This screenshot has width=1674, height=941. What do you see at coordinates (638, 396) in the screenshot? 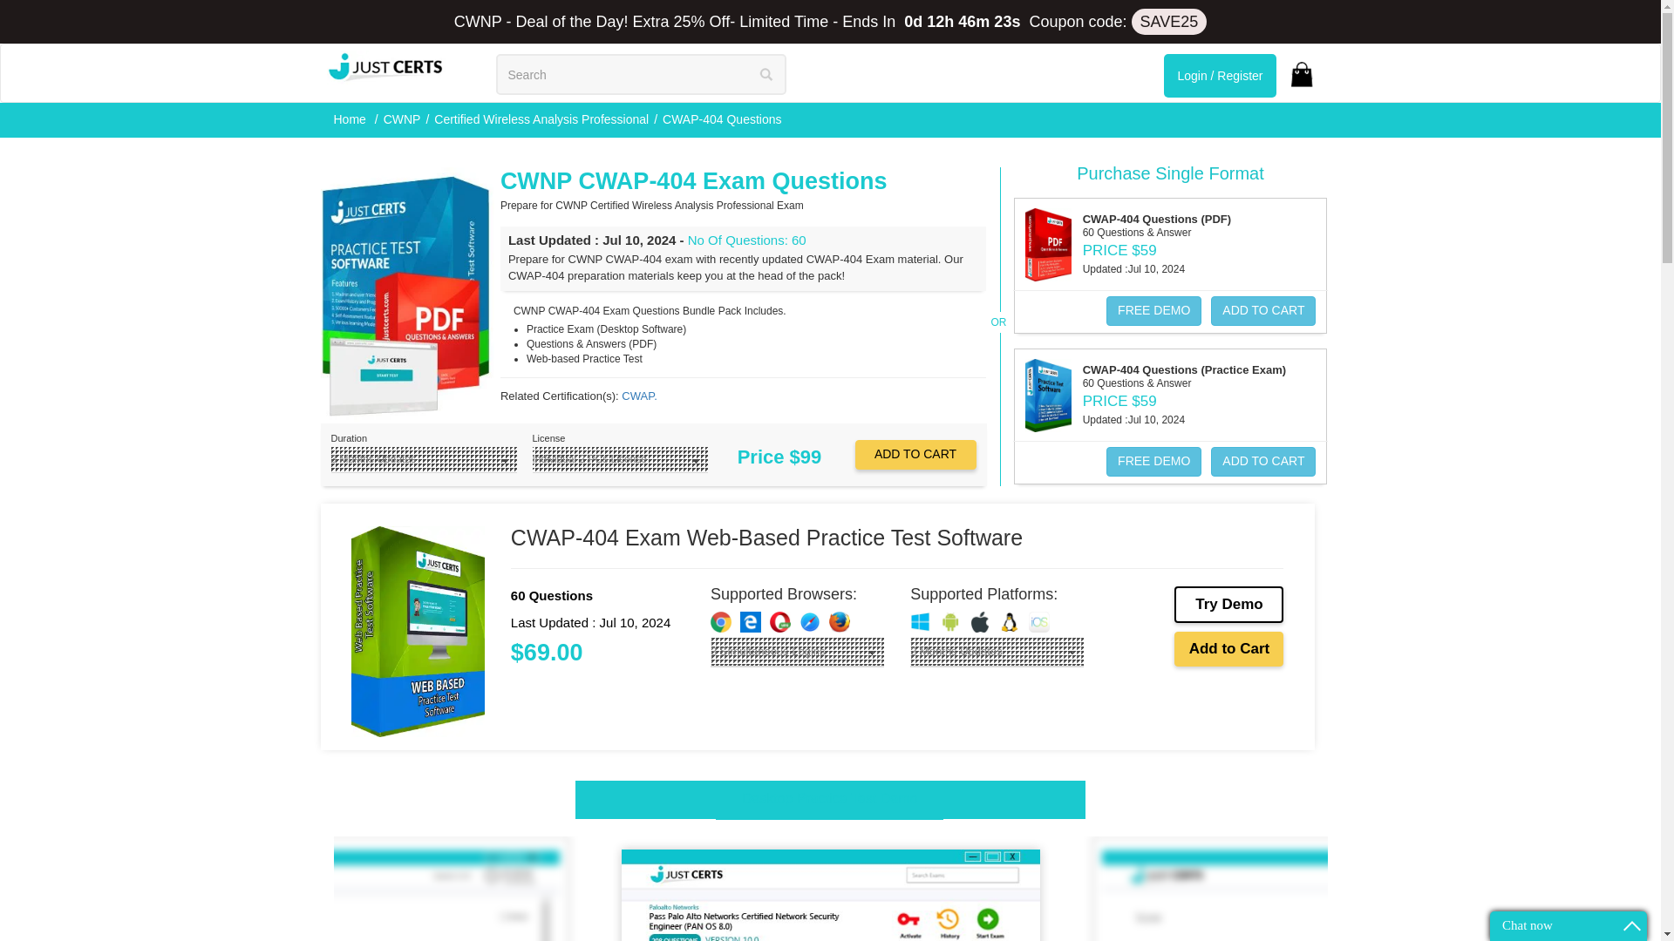
I see `CWAP` at bounding box center [638, 396].